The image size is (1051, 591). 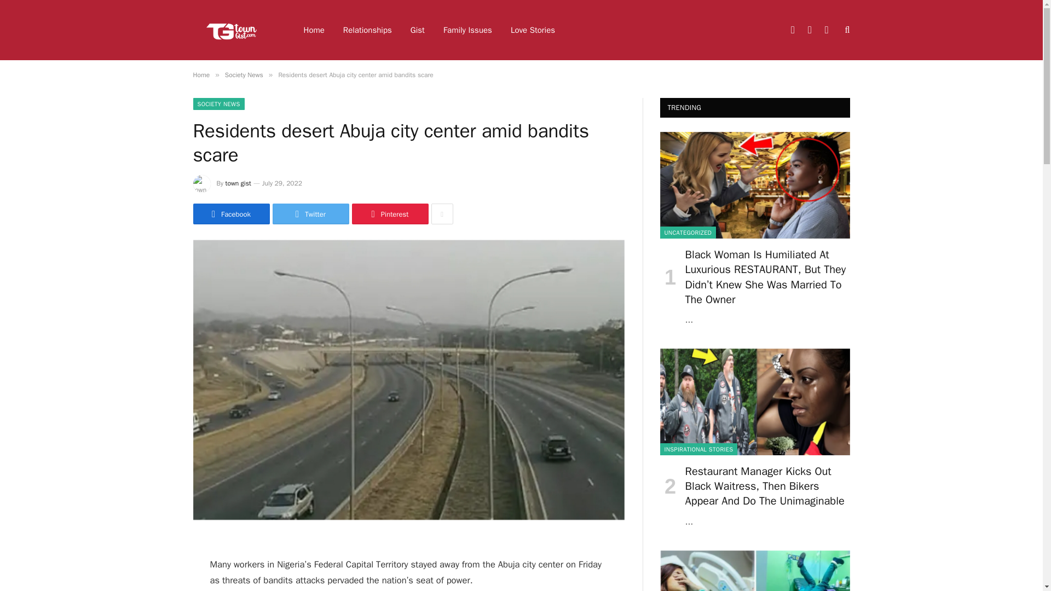 What do you see at coordinates (389, 213) in the screenshot?
I see `Share on Pinterest` at bounding box center [389, 213].